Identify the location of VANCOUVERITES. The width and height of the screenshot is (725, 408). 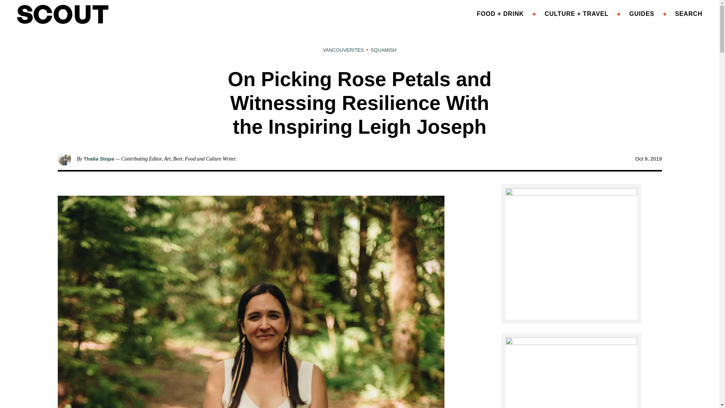
(343, 50).